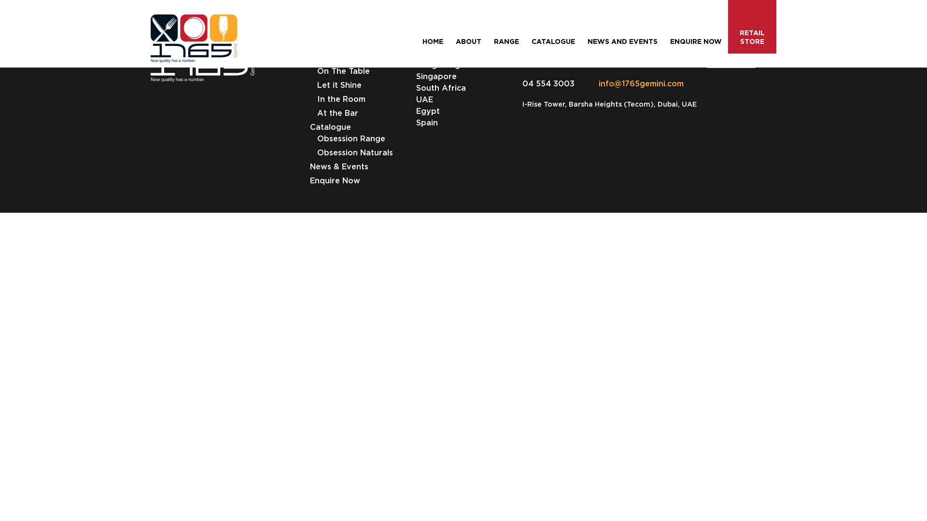 Image resolution: width=927 pixels, height=521 pixels. Describe the element at coordinates (696, 41) in the screenshot. I see `ENQUIRE NOW` at that location.